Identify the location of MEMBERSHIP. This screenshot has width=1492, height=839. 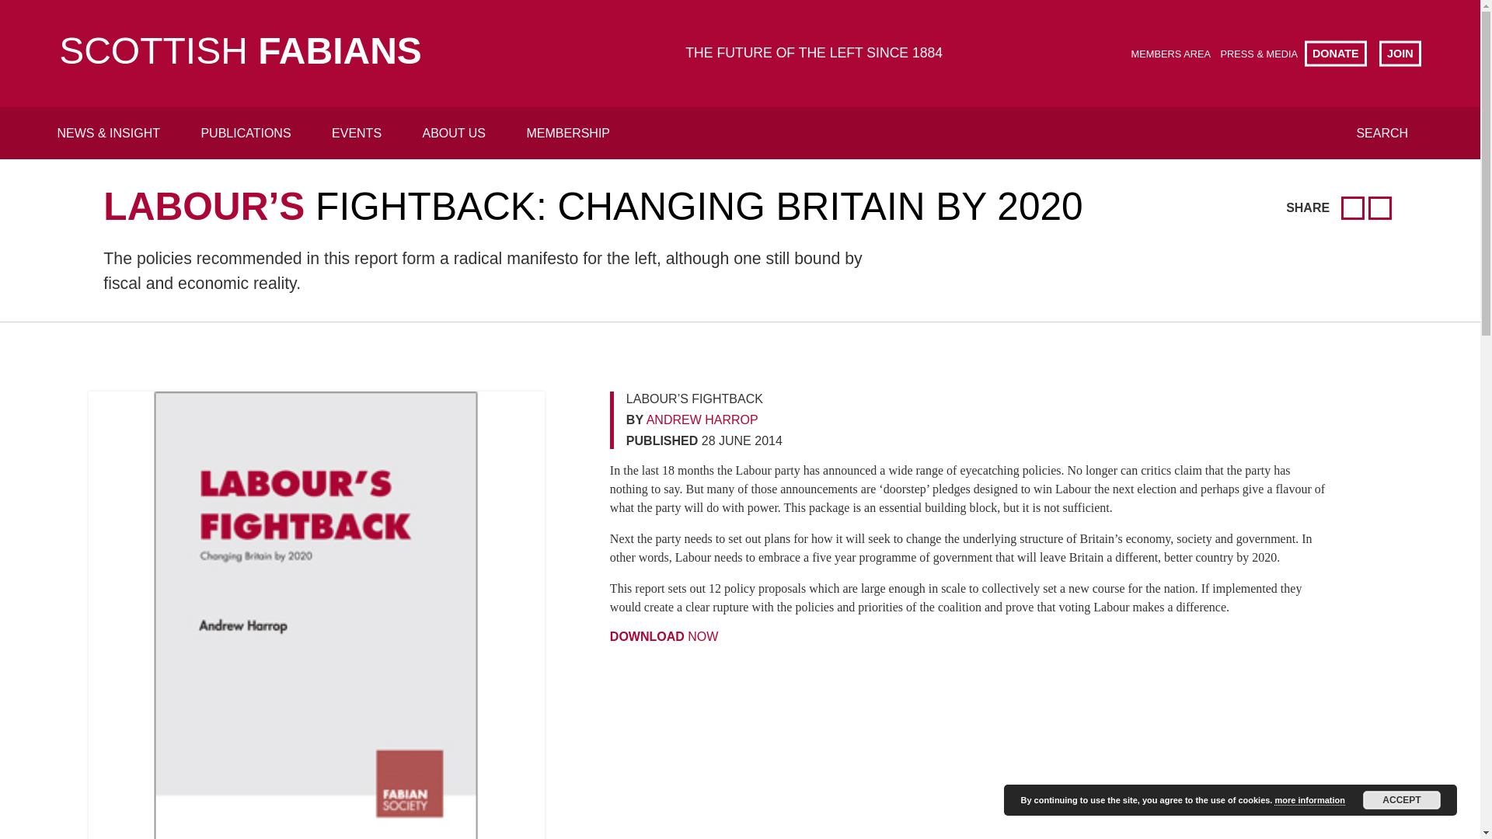
(567, 134).